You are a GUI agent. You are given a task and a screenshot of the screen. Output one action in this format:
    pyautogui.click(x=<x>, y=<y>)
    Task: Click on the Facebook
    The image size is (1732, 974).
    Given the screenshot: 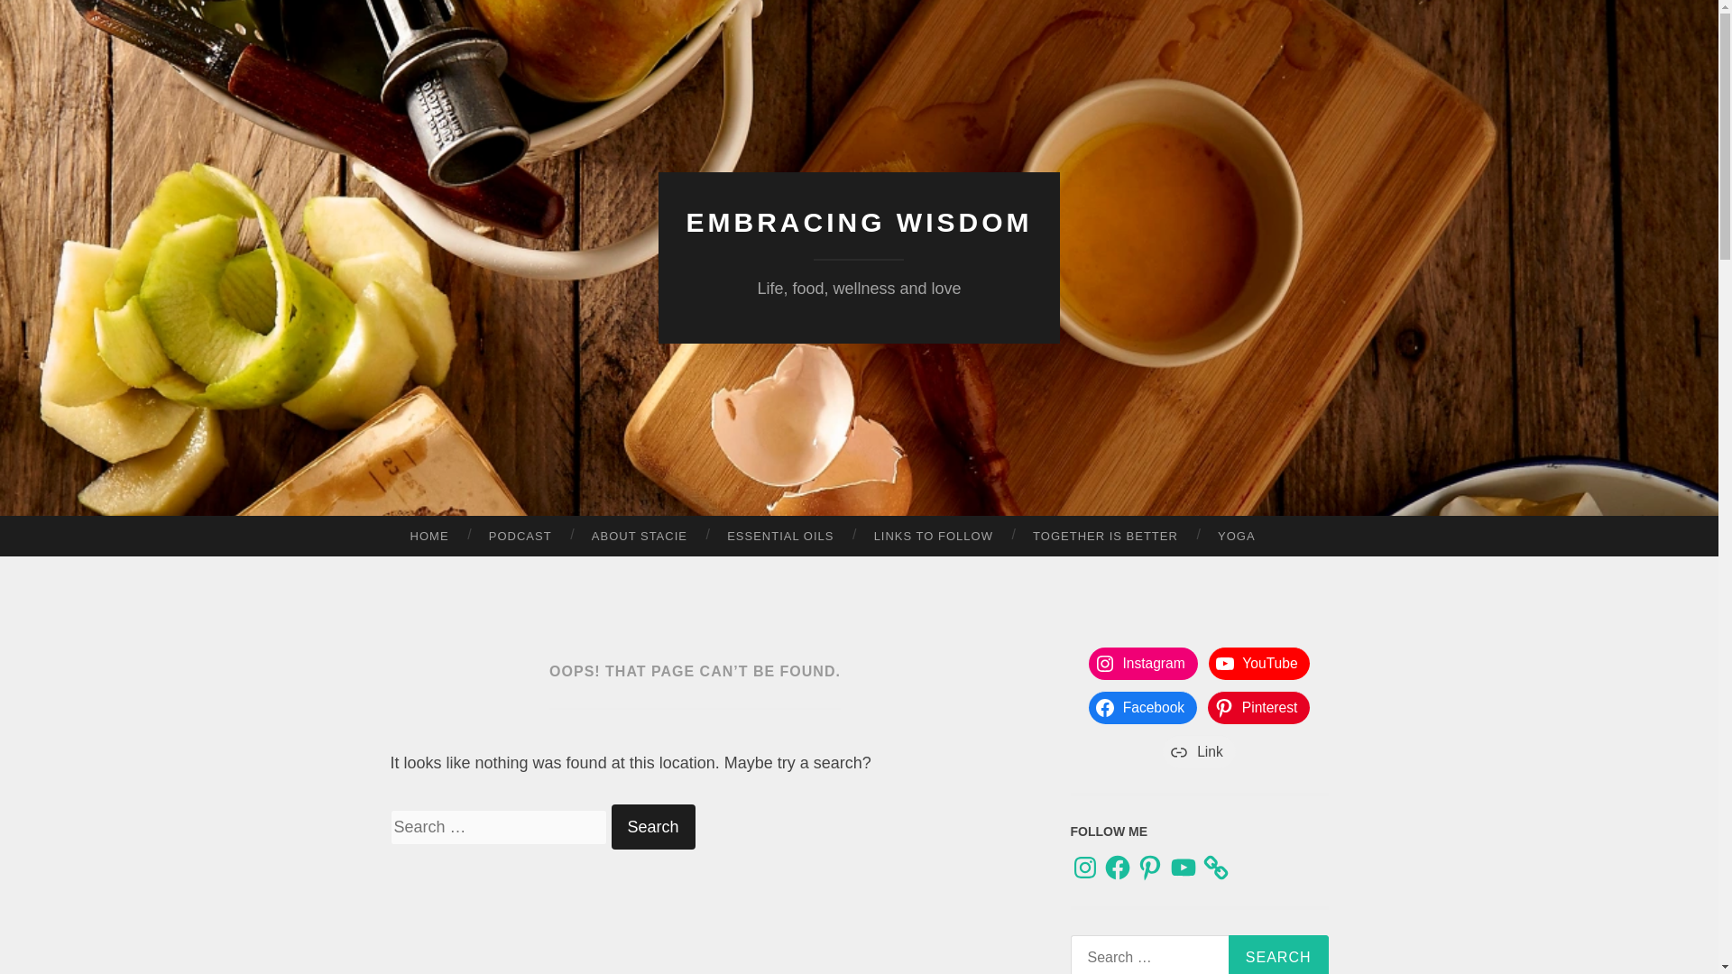 What is the action you would take?
    pyautogui.click(x=1118, y=868)
    